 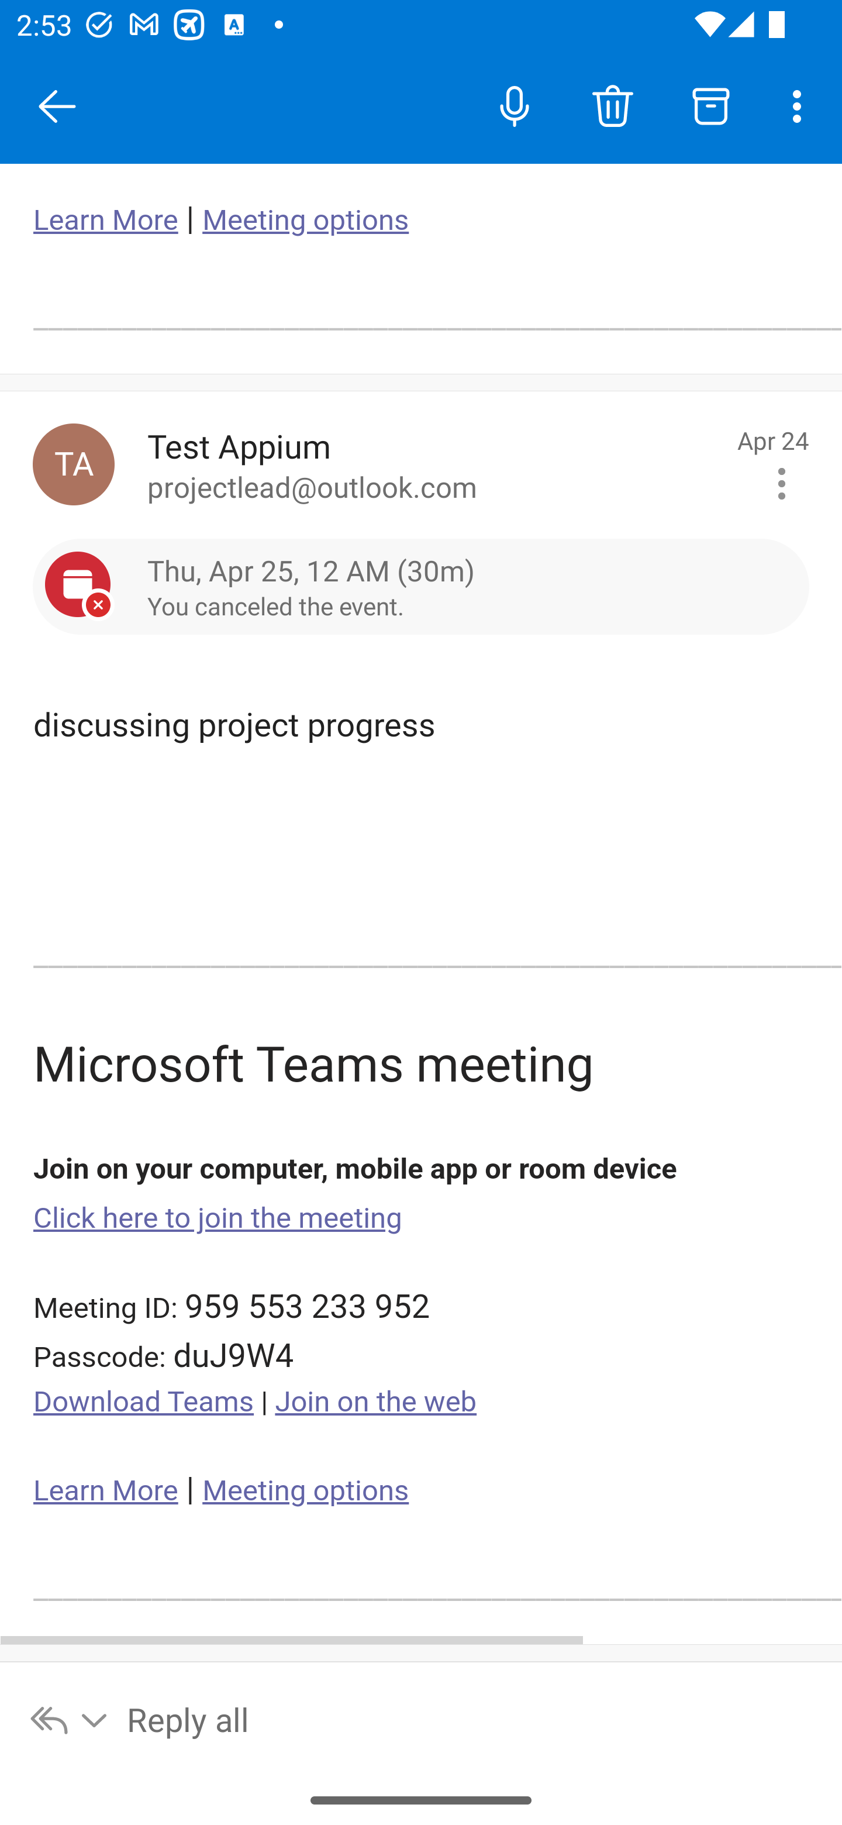 What do you see at coordinates (781, 484) in the screenshot?
I see `Message actions` at bounding box center [781, 484].